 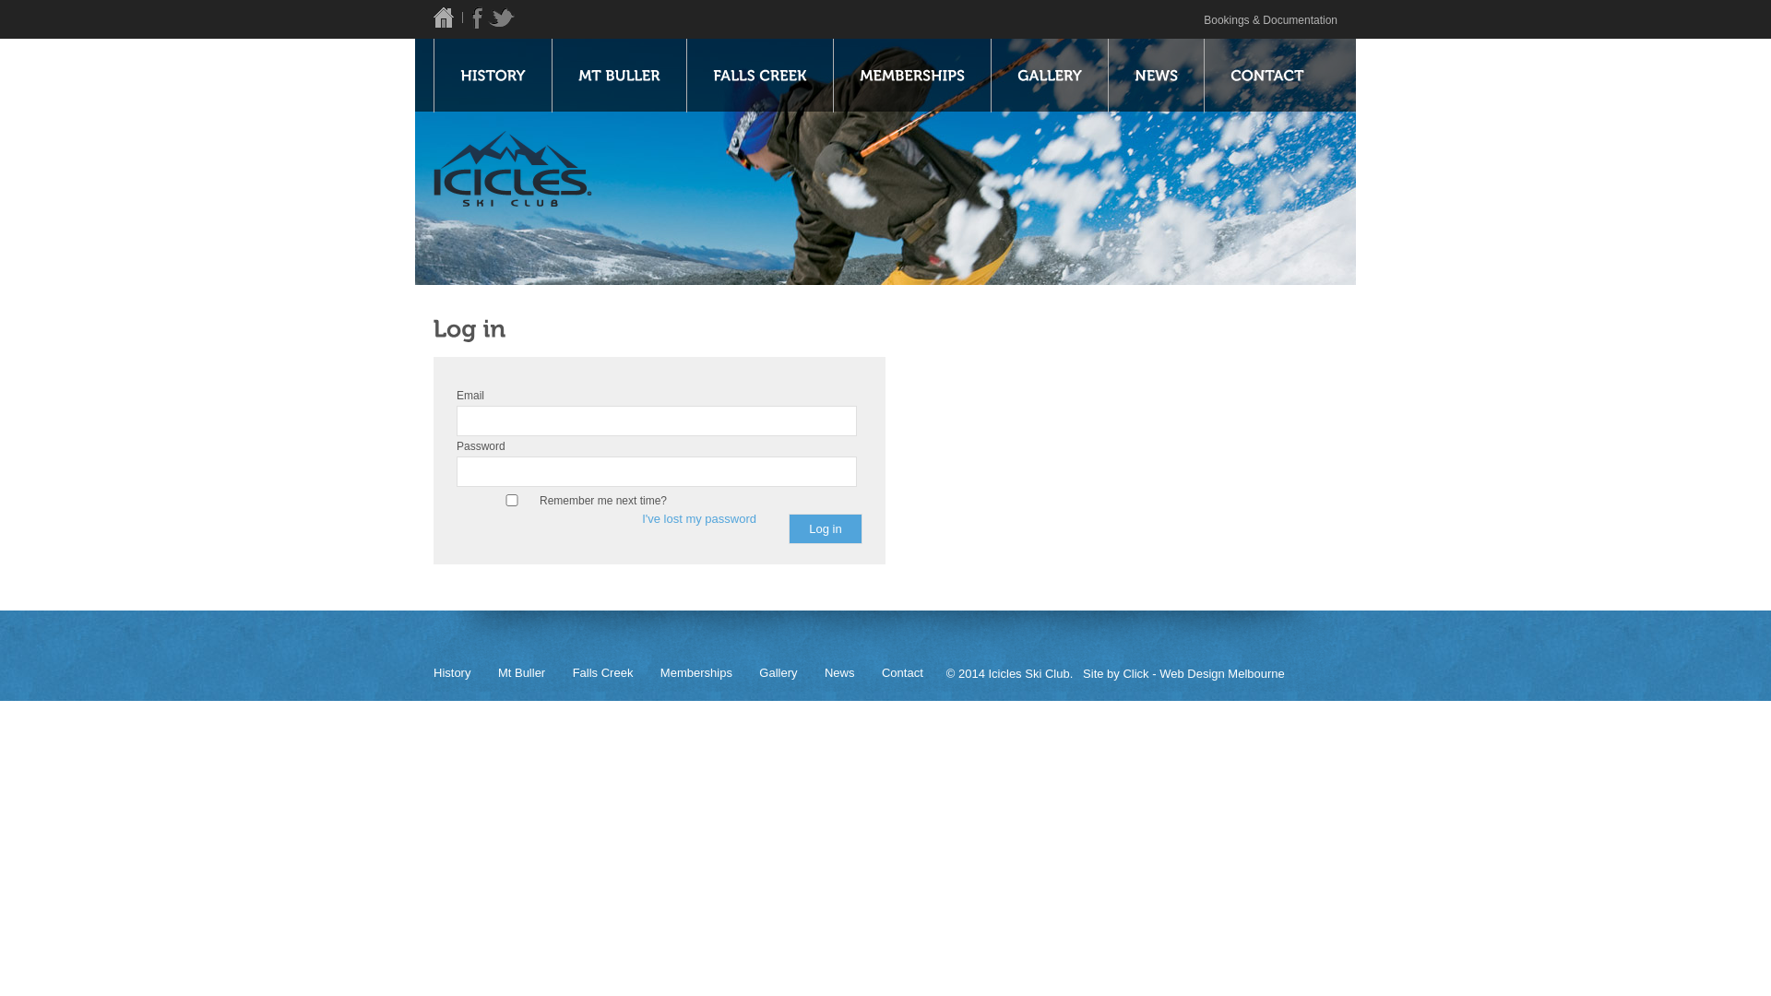 What do you see at coordinates (480, 18) in the screenshot?
I see `Facebook` at bounding box center [480, 18].